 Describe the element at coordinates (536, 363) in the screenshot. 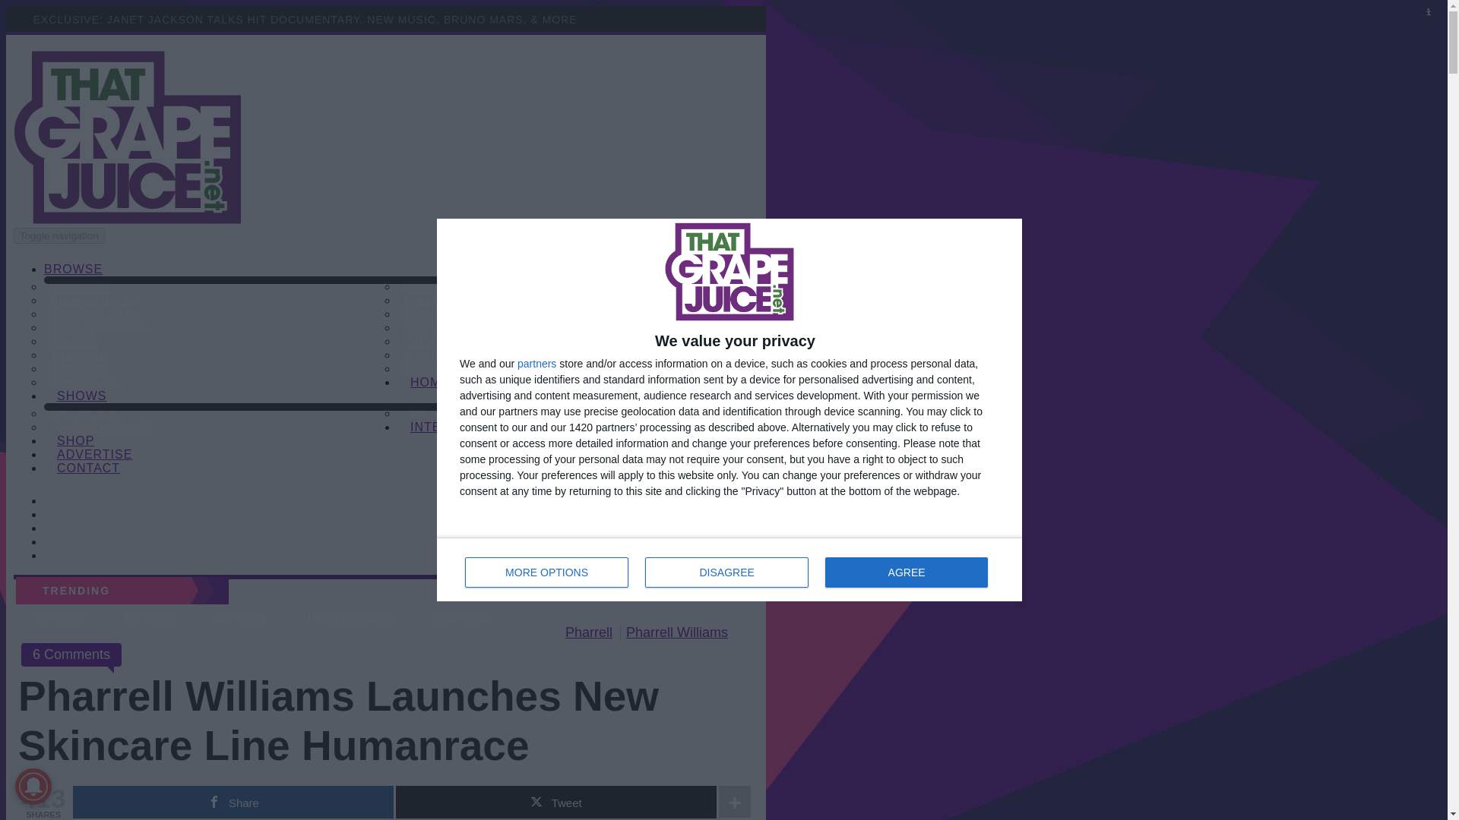

I see `partners` at that location.